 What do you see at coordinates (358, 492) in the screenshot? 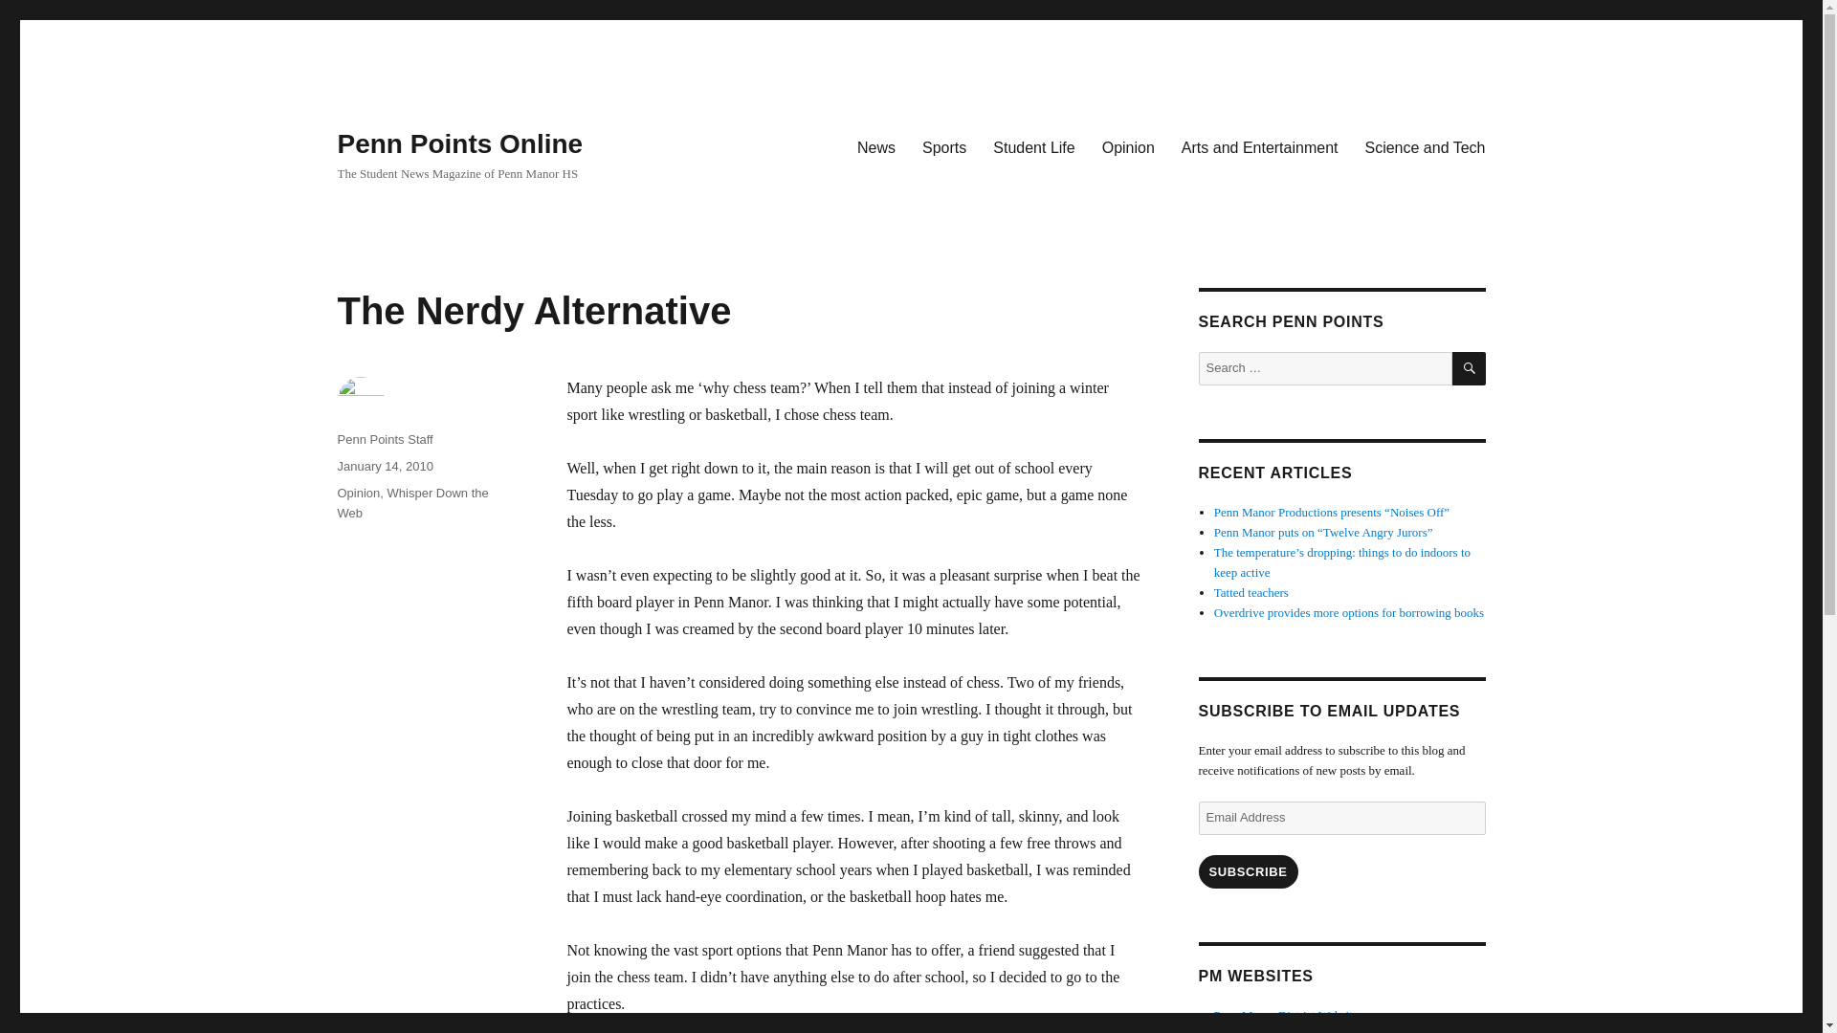
I see `Opinion` at bounding box center [358, 492].